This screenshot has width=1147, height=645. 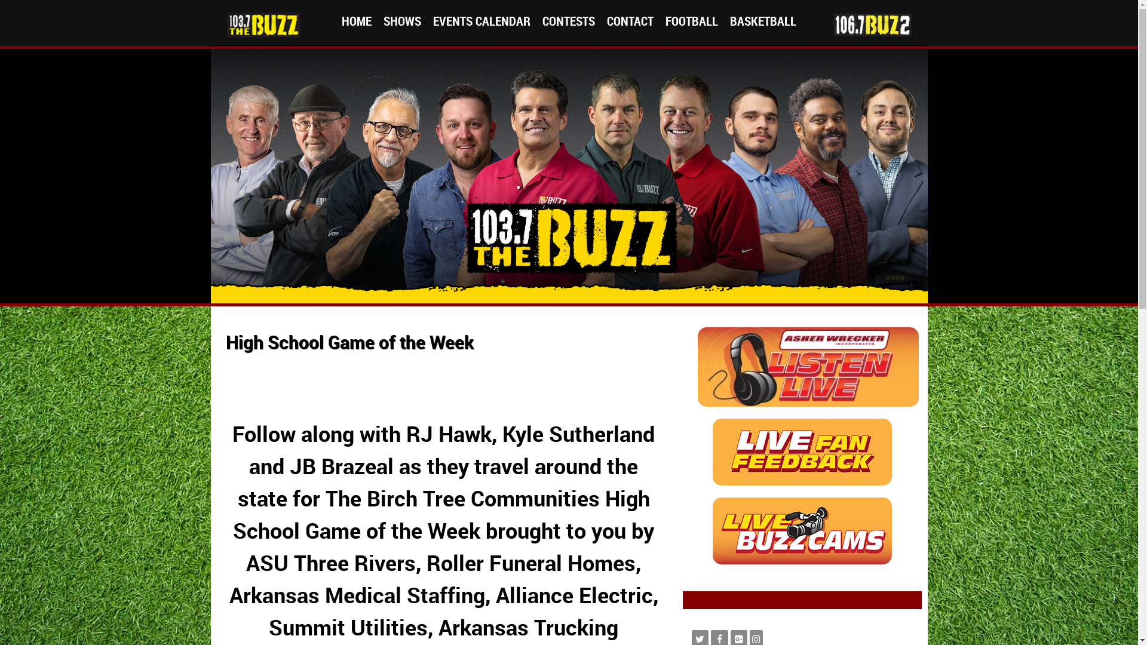 What do you see at coordinates (482, 21) in the screenshot?
I see `EVENTS CALENDAR` at bounding box center [482, 21].